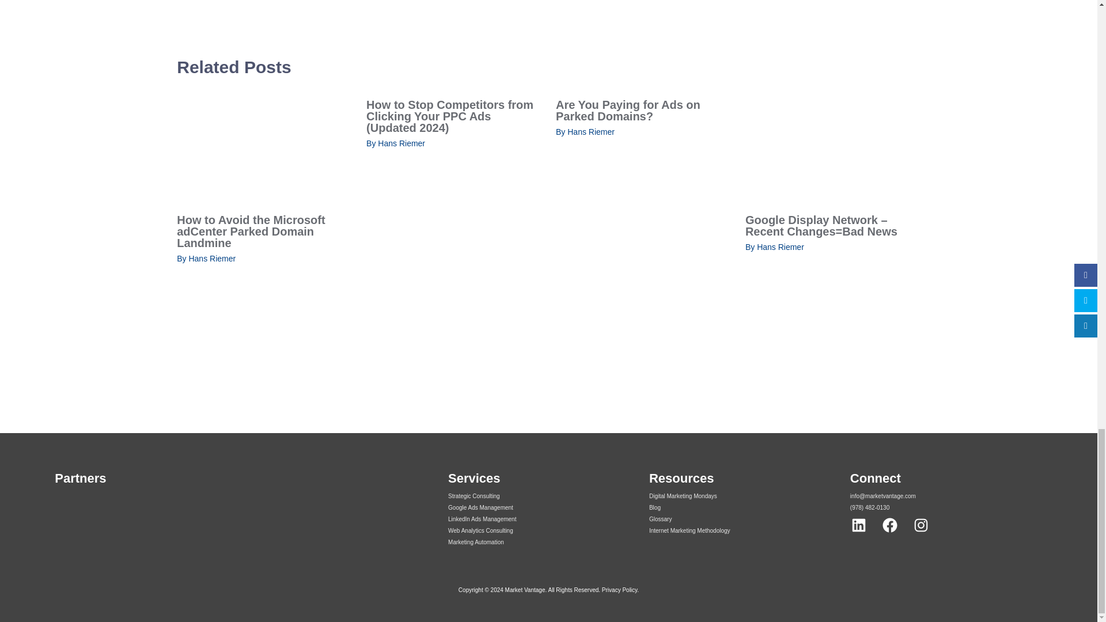  What do you see at coordinates (780, 247) in the screenshot?
I see `View all posts by Hans Riemer` at bounding box center [780, 247].